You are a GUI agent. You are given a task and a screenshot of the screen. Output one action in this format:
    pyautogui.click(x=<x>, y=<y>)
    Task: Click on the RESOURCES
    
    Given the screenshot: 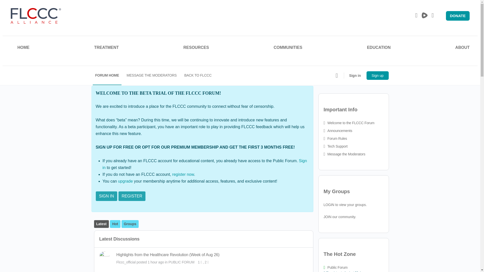 What is the action you would take?
    pyautogui.click(x=196, y=48)
    